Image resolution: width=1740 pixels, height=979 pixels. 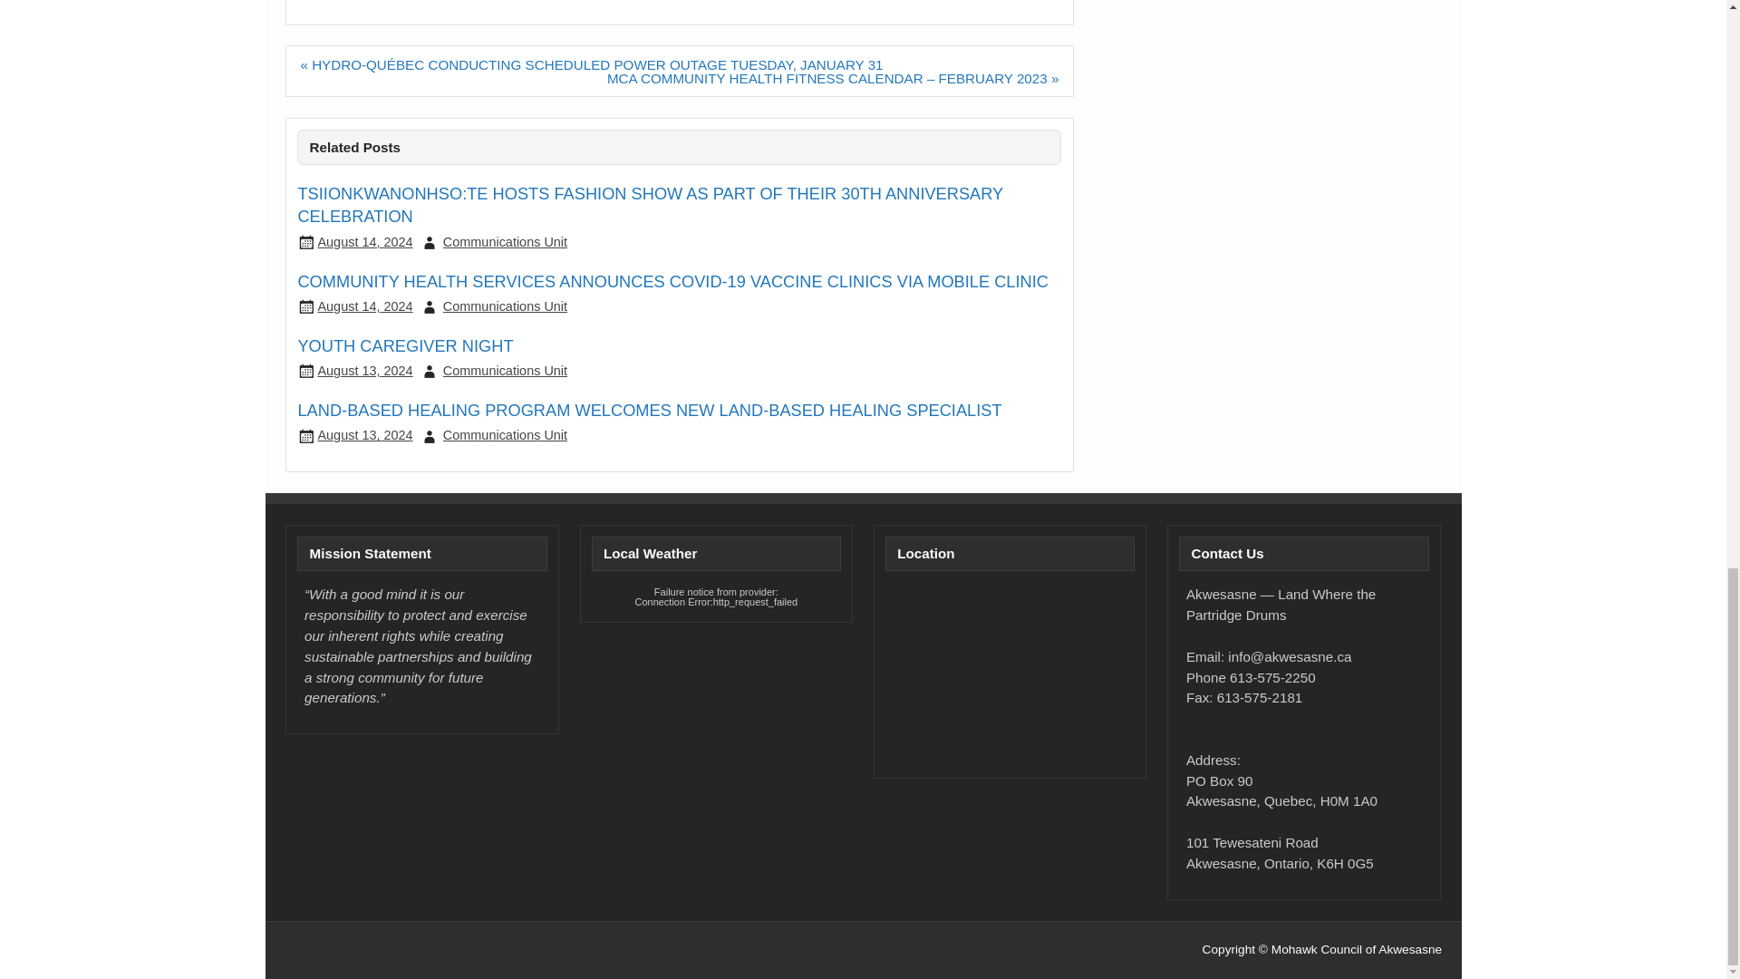 I want to click on View all posts by Communications Unit, so click(x=505, y=242).